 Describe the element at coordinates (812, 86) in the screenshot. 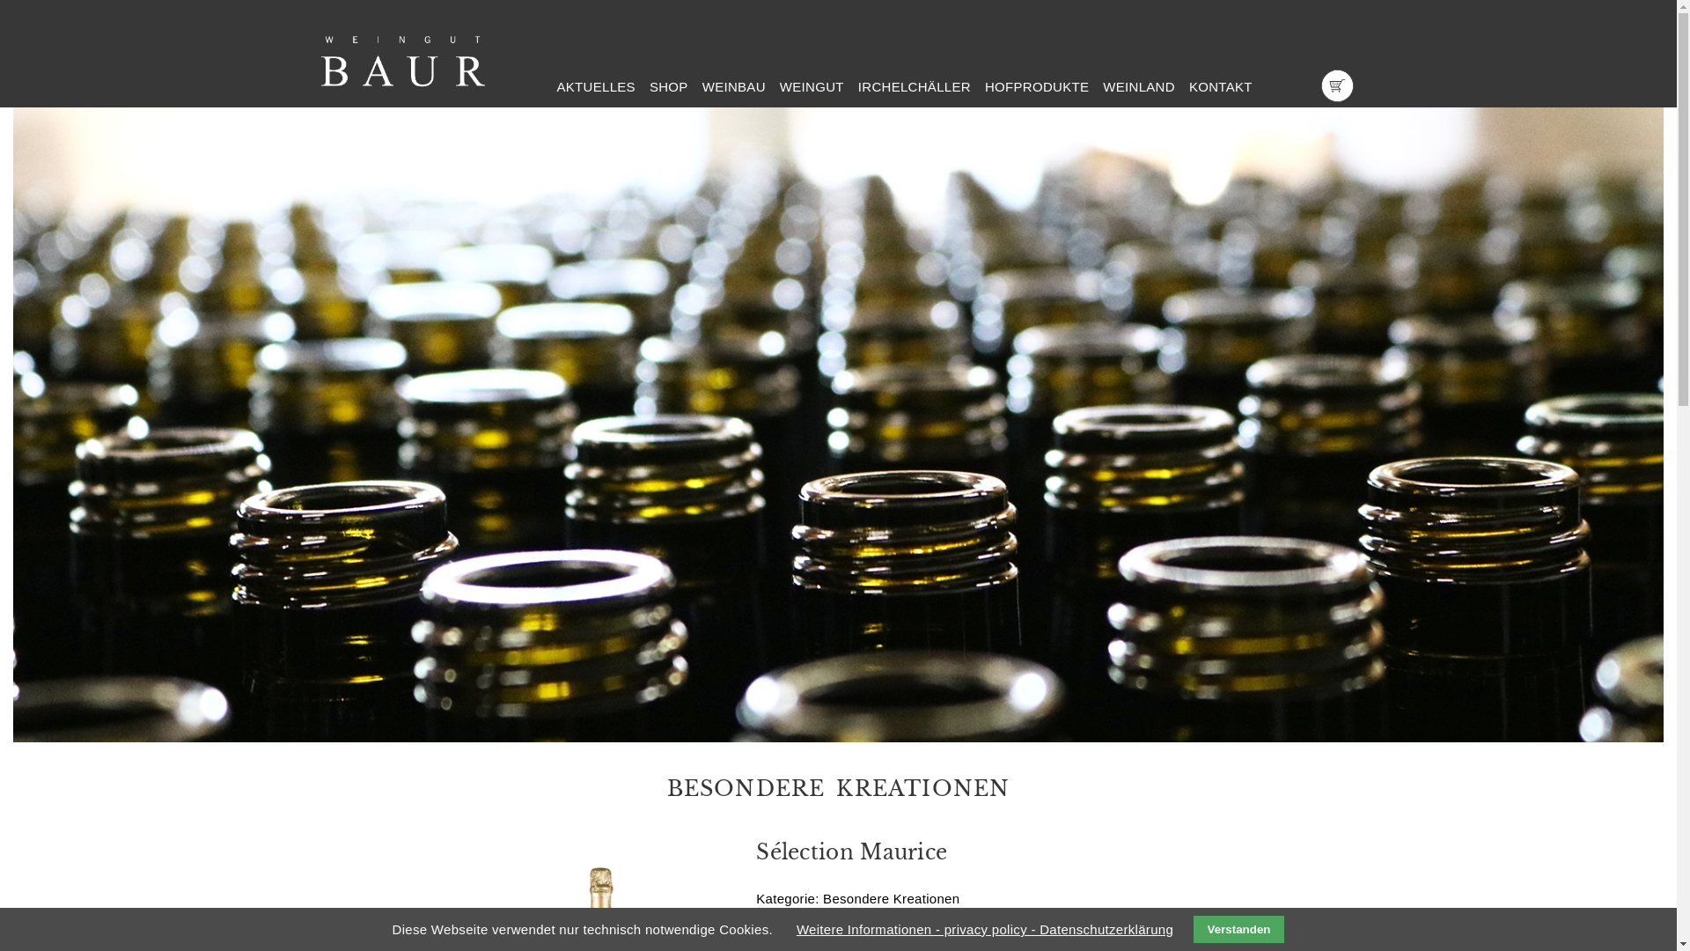

I see `WEINGUT` at that location.